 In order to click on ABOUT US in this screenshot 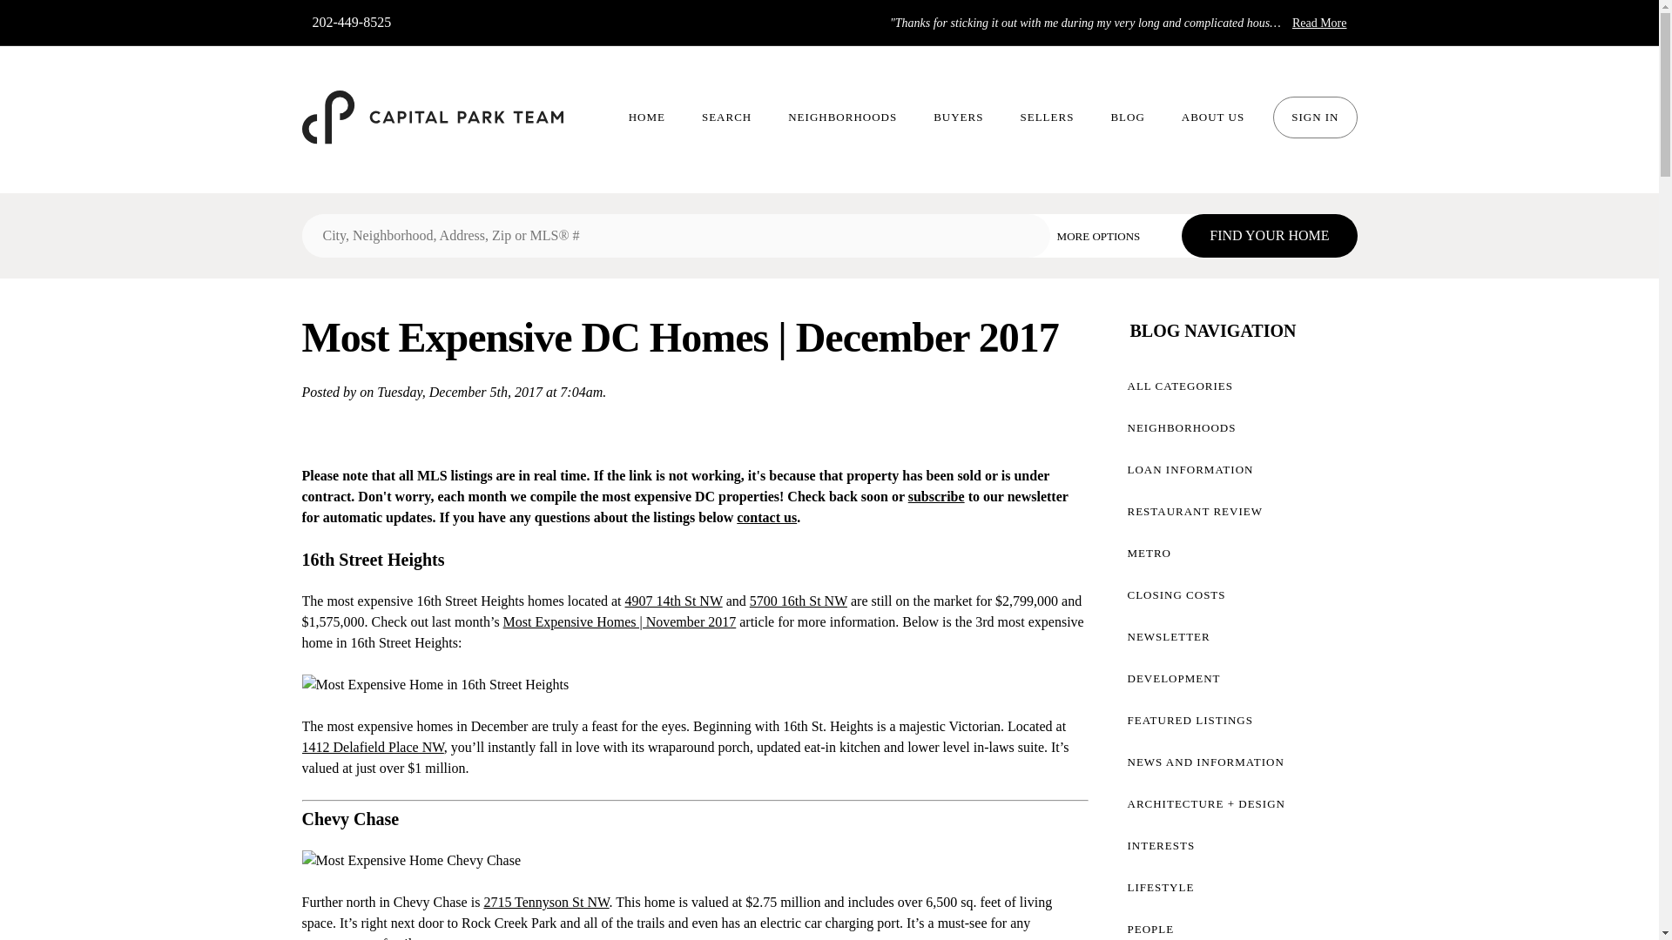, I will do `click(1212, 117)`.